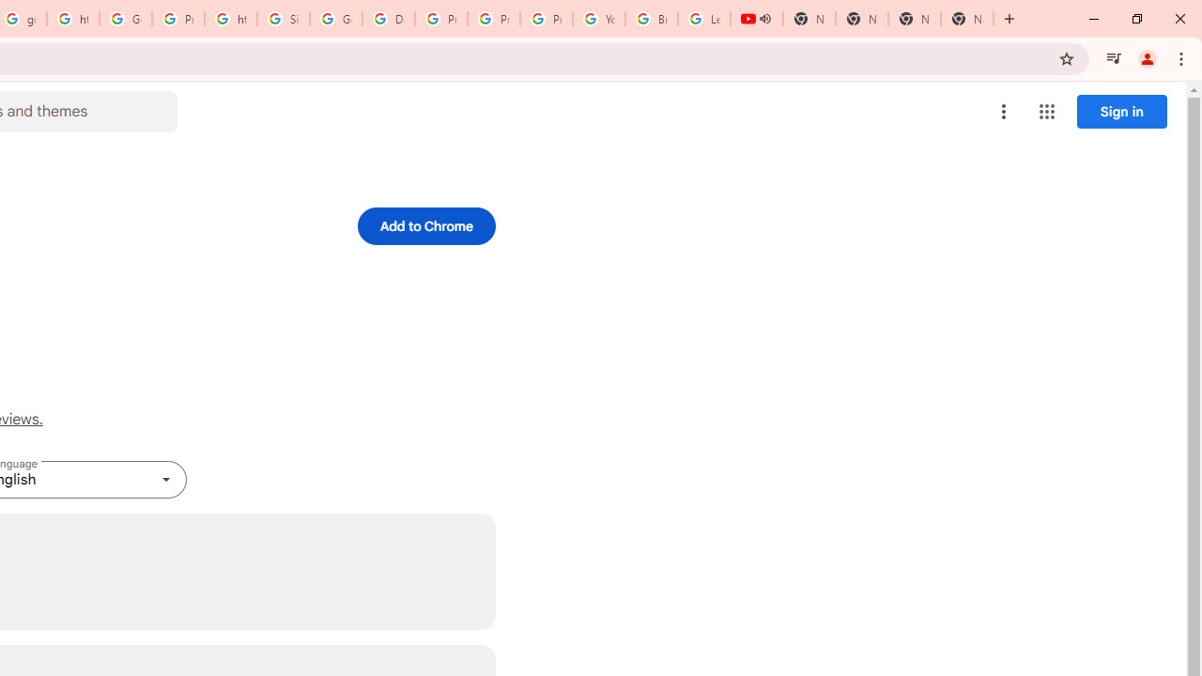  I want to click on Add to Chrome, so click(426, 225).